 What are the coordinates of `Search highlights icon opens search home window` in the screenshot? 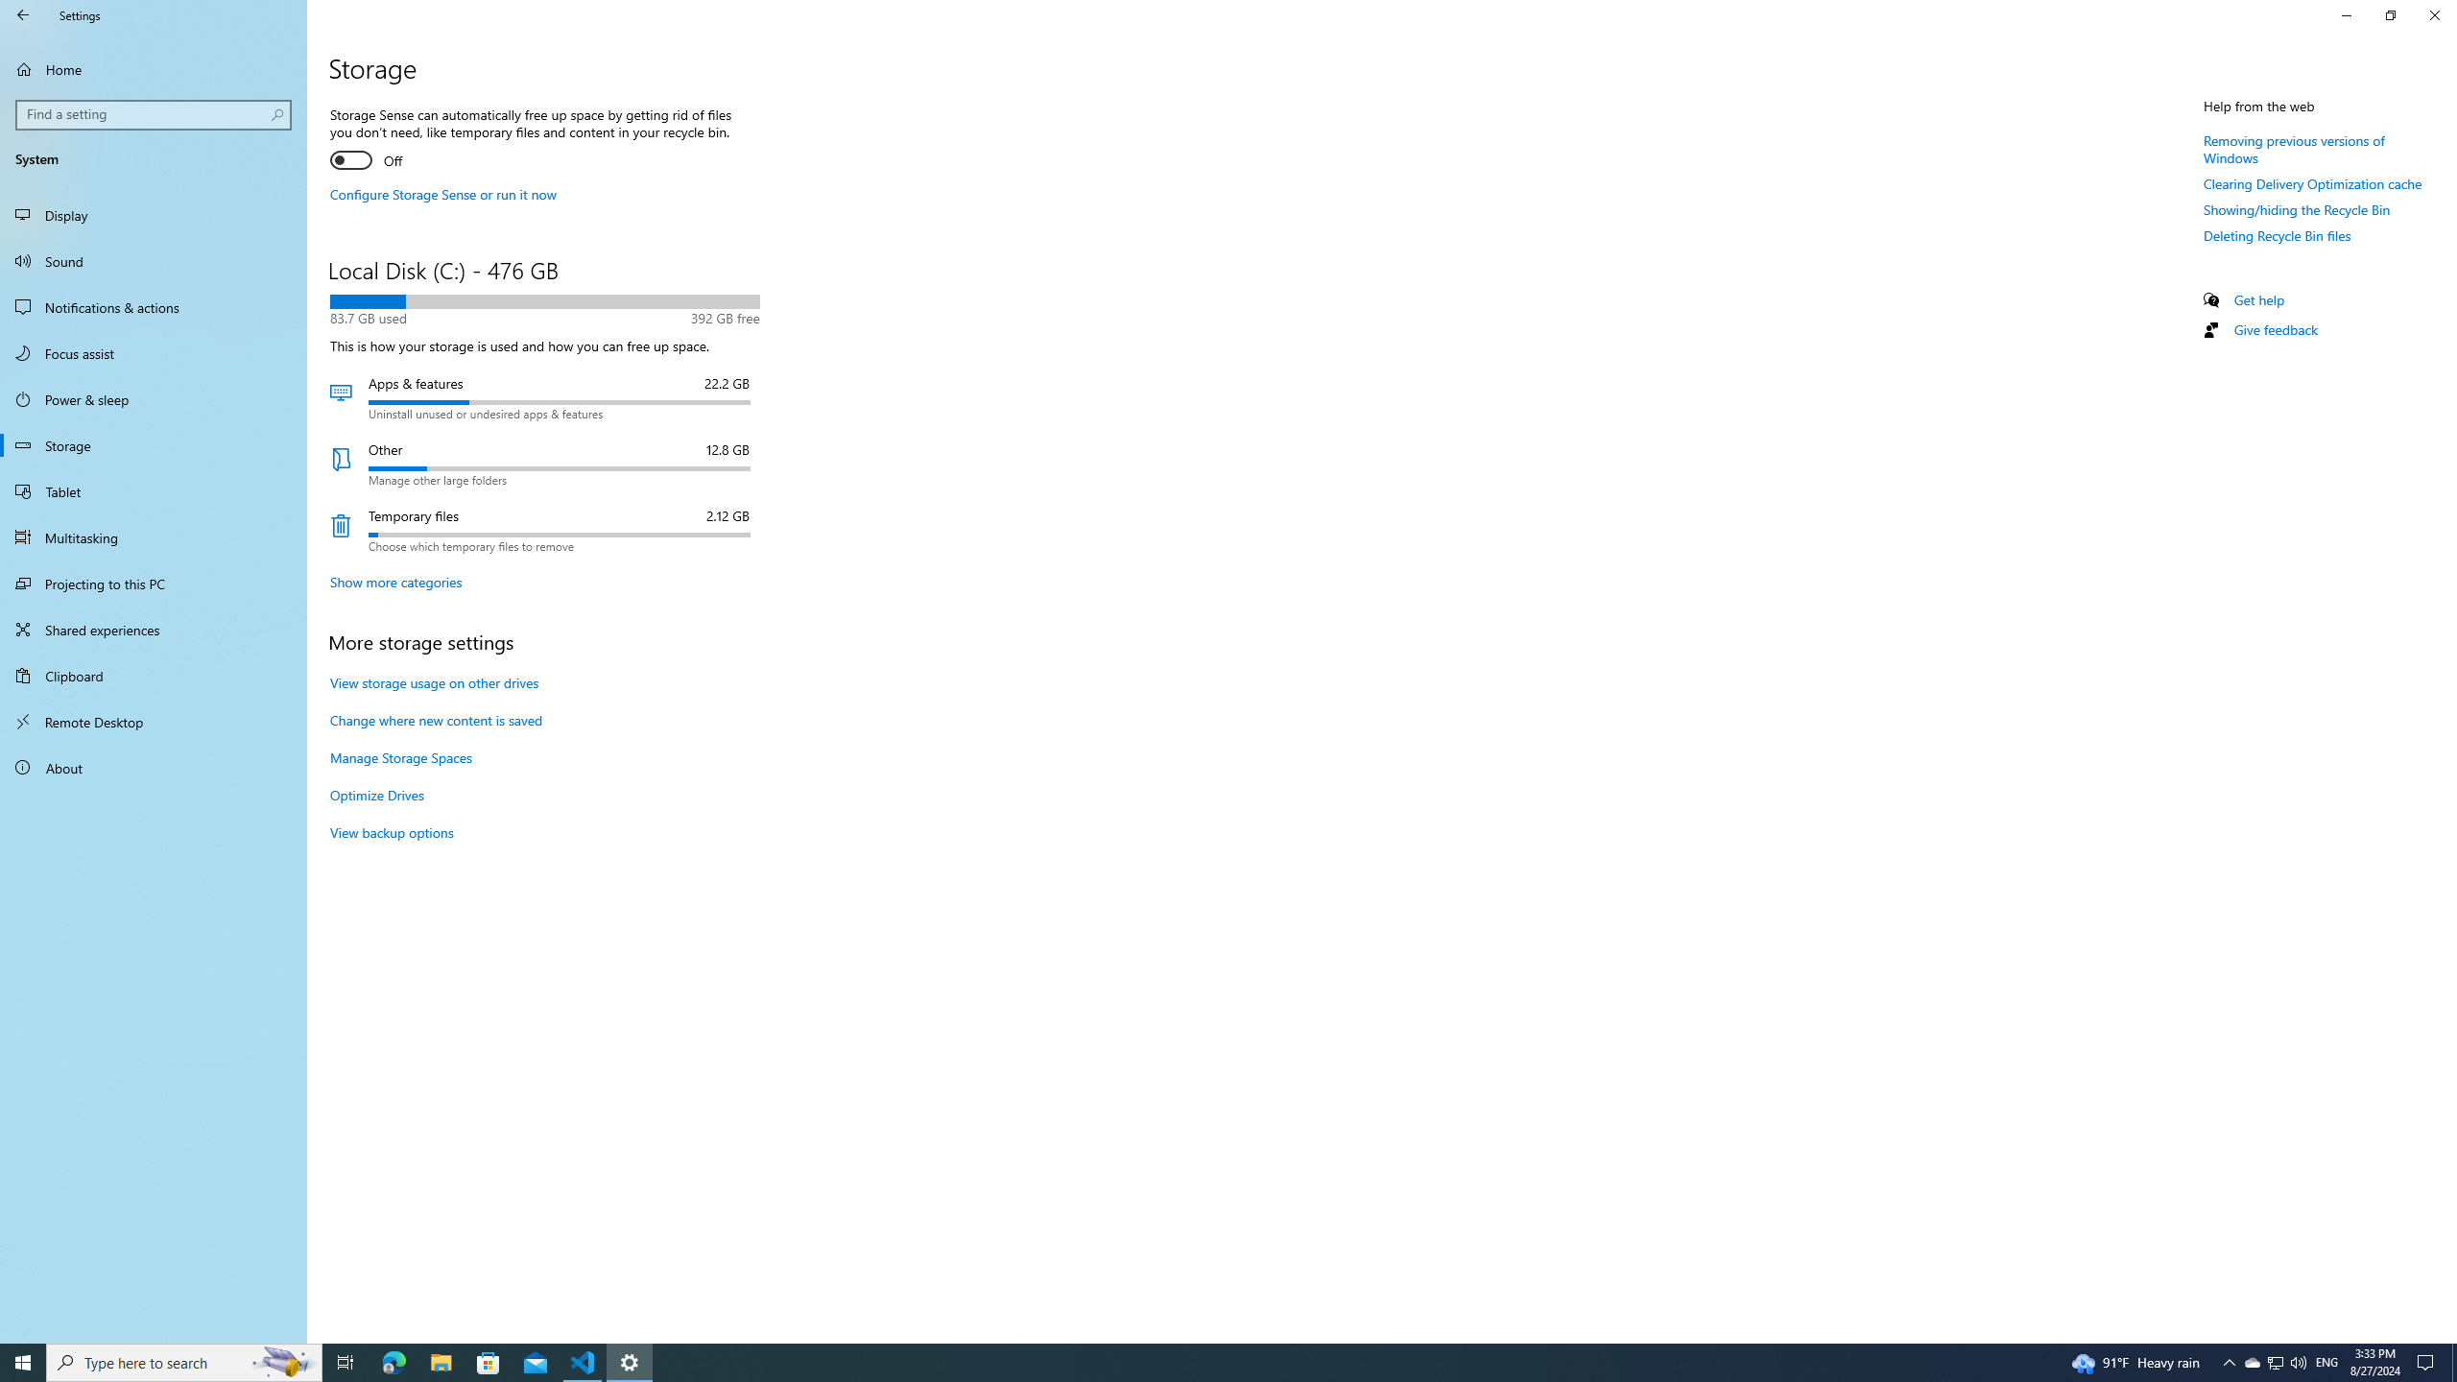 It's located at (284, 1363).